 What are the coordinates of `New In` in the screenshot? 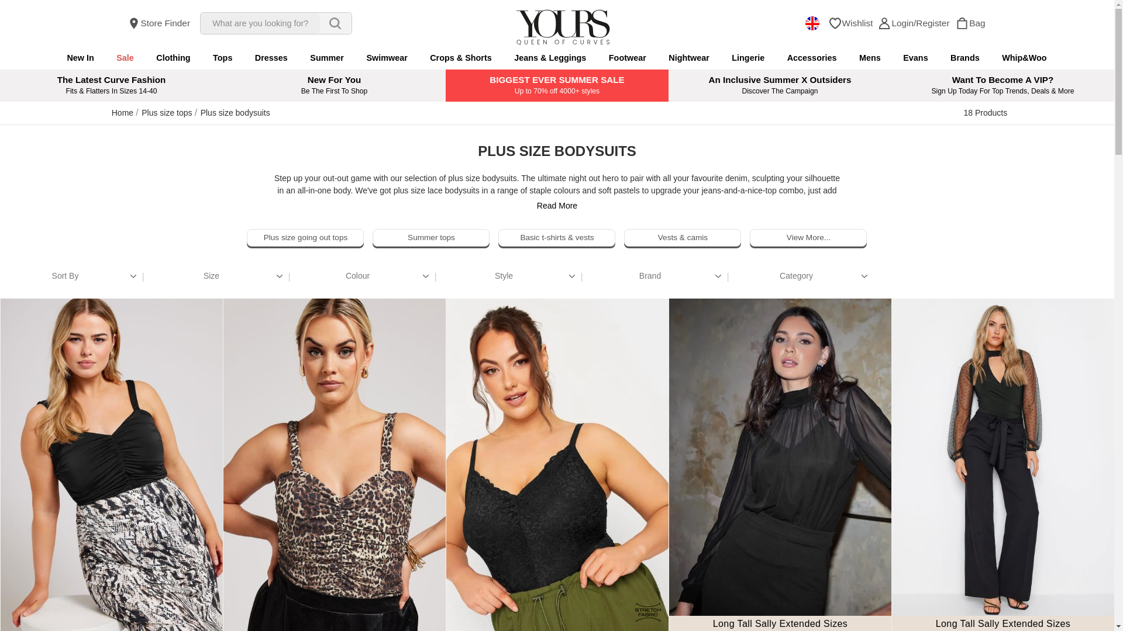 It's located at (80, 57).